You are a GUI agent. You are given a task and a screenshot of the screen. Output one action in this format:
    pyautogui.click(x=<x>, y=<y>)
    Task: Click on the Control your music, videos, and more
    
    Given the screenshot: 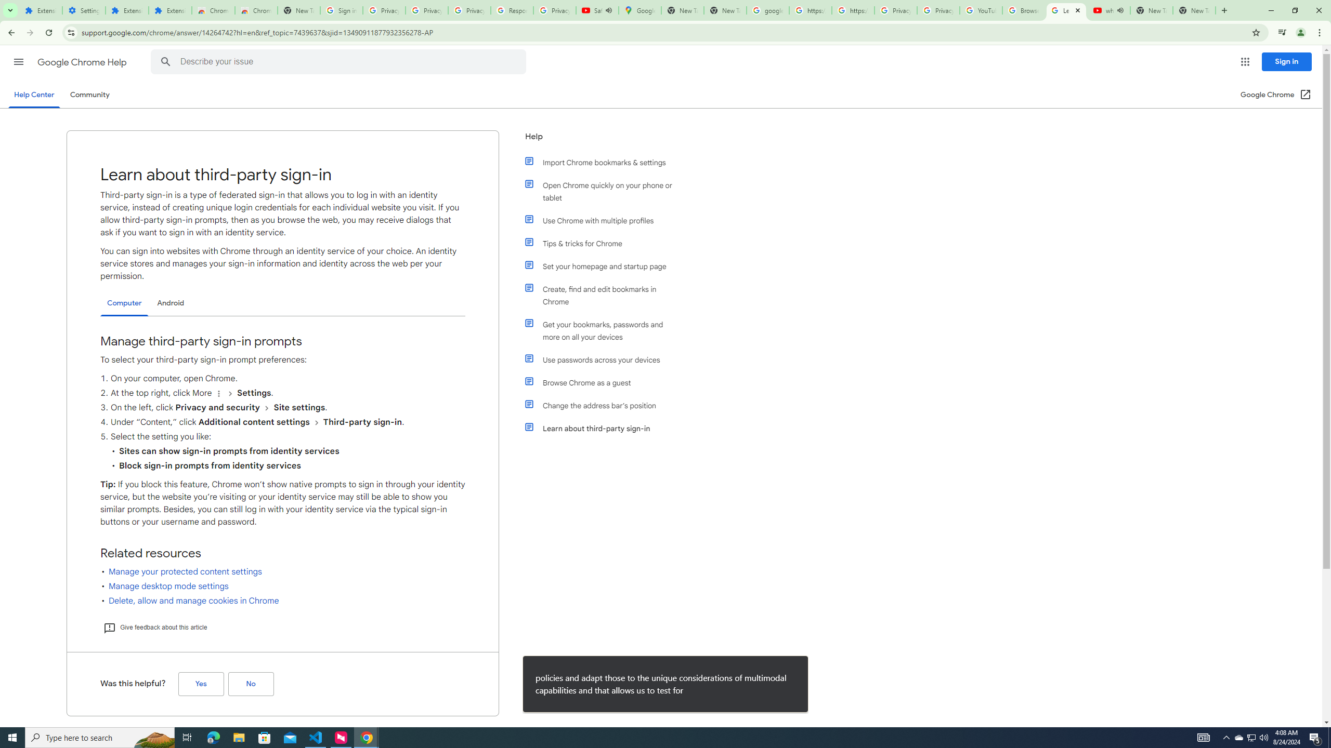 What is the action you would take?
    pyautogui.click(x=1282, y=33)
    